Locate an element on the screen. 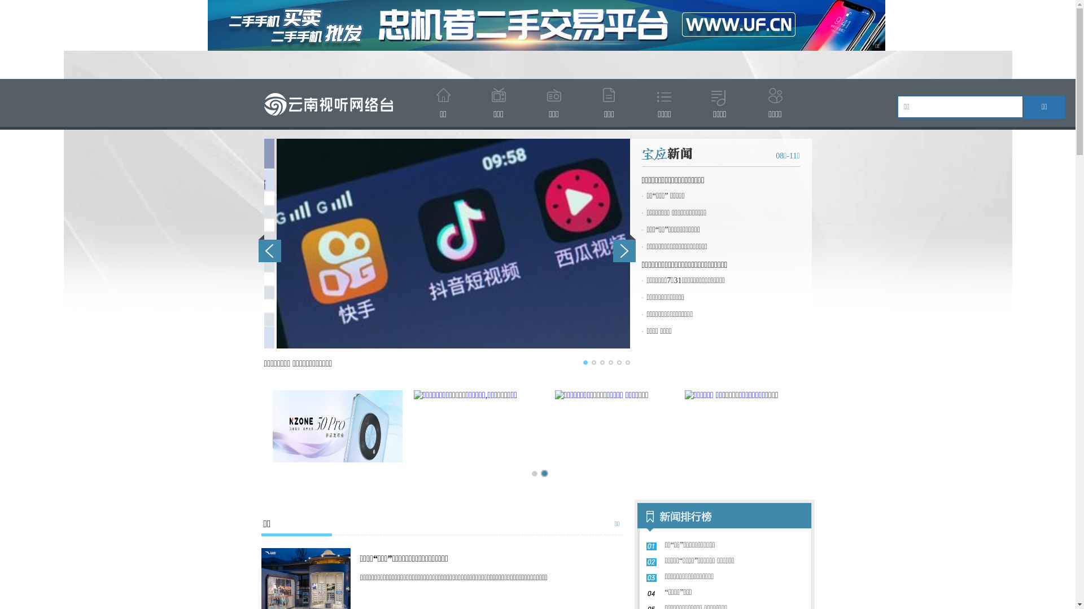 This screenshot has height=609, width=1084. 1 is located at coordinates (585, 363).